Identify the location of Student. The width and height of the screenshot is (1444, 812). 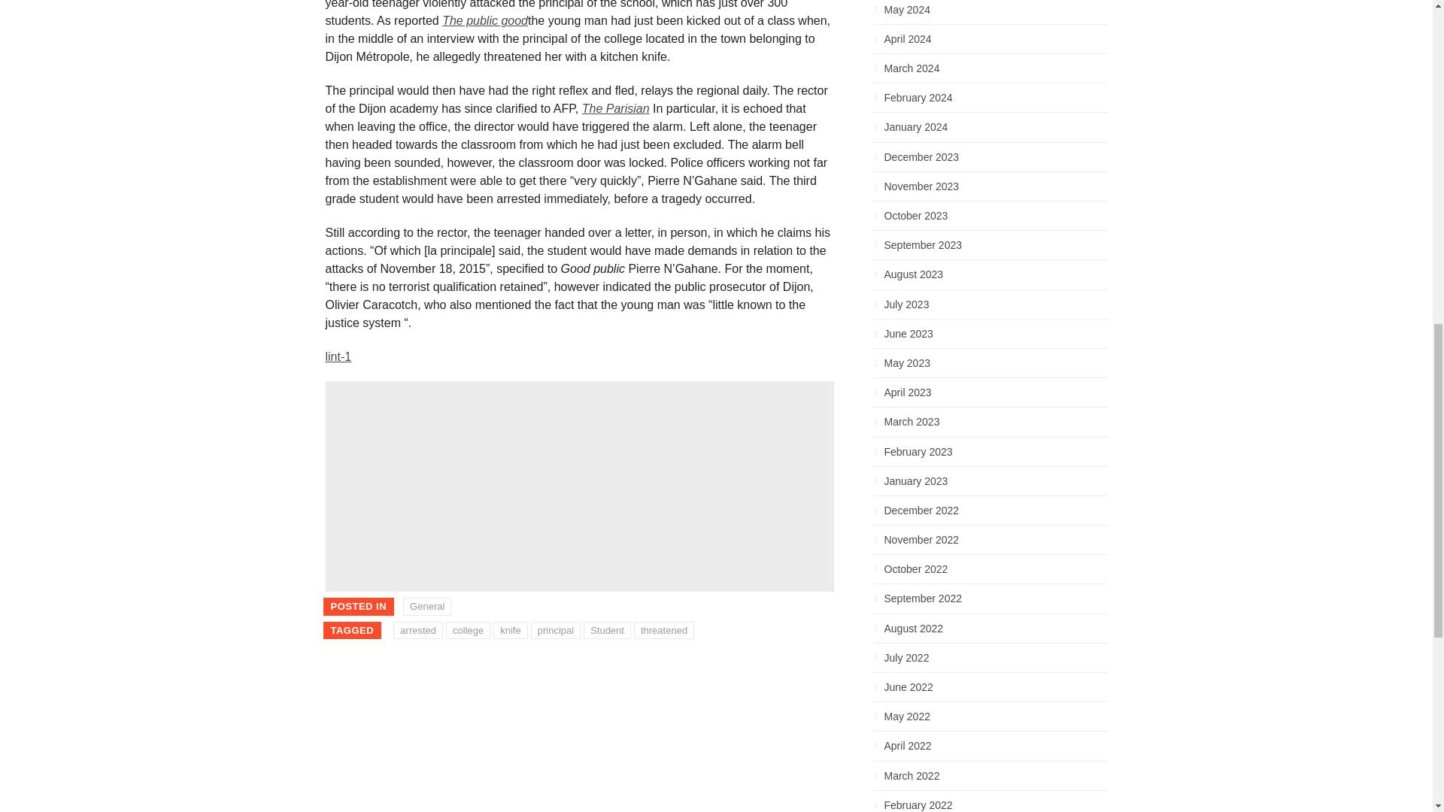
(607, 631).